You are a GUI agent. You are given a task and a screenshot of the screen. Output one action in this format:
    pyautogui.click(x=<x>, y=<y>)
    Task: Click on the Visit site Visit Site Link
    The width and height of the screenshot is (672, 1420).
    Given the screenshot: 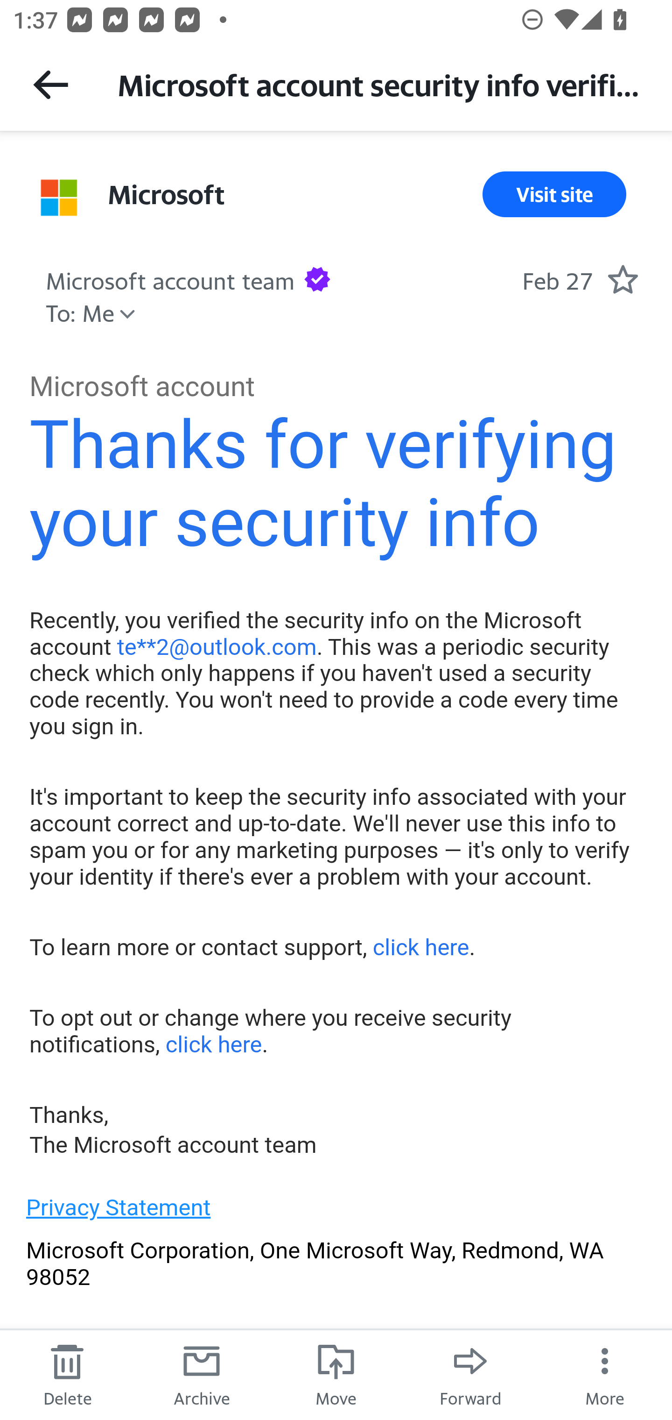 What is the action you would take?
    pyautogui.click(x=554, y=194)
    